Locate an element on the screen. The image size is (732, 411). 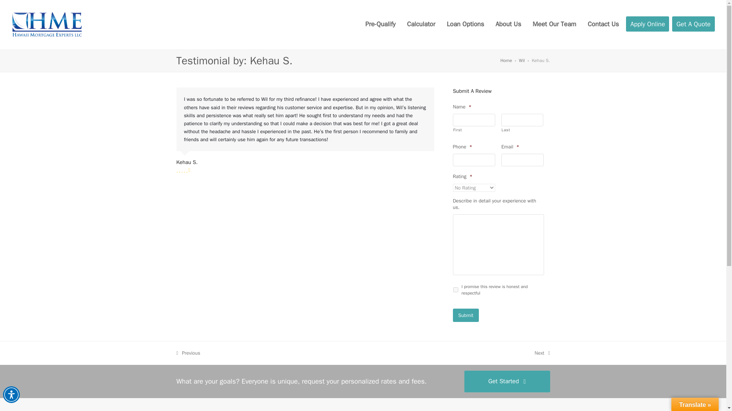
Contact Us is located at coordinates (603, 24).